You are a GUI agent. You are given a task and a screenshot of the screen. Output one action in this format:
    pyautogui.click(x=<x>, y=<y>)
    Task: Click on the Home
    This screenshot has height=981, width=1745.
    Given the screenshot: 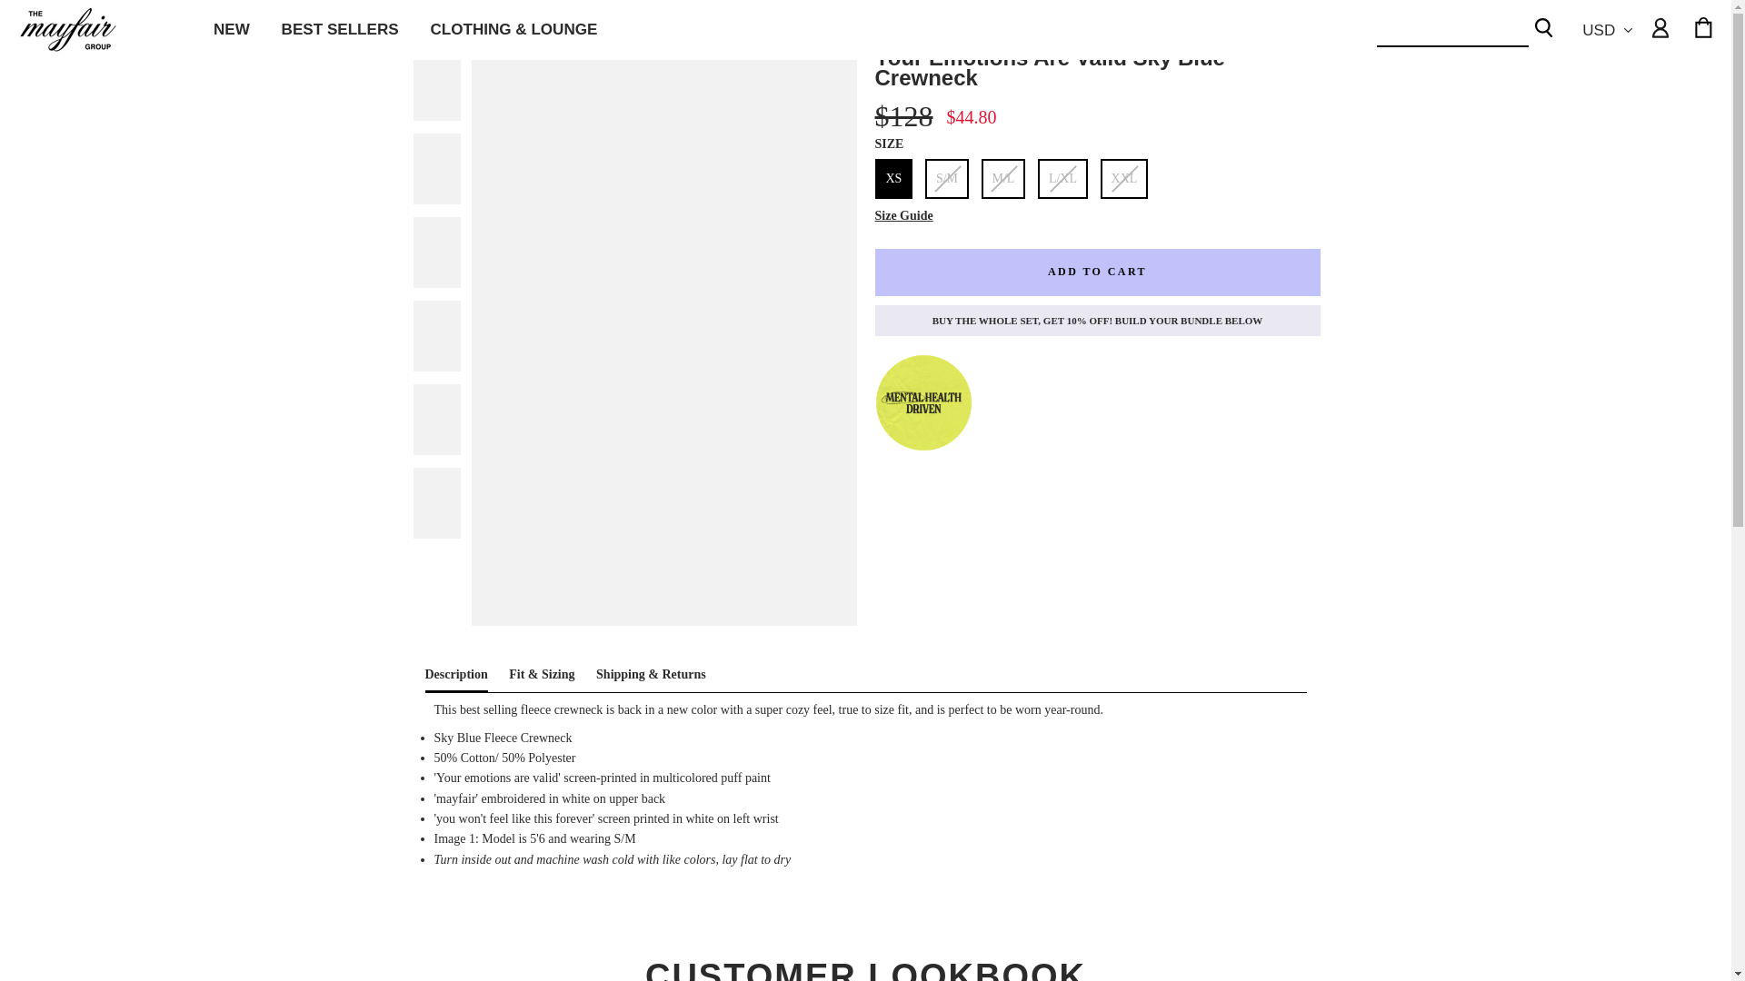 What is the action you would take?
    pyautogui.click(x=422, y=24)
    